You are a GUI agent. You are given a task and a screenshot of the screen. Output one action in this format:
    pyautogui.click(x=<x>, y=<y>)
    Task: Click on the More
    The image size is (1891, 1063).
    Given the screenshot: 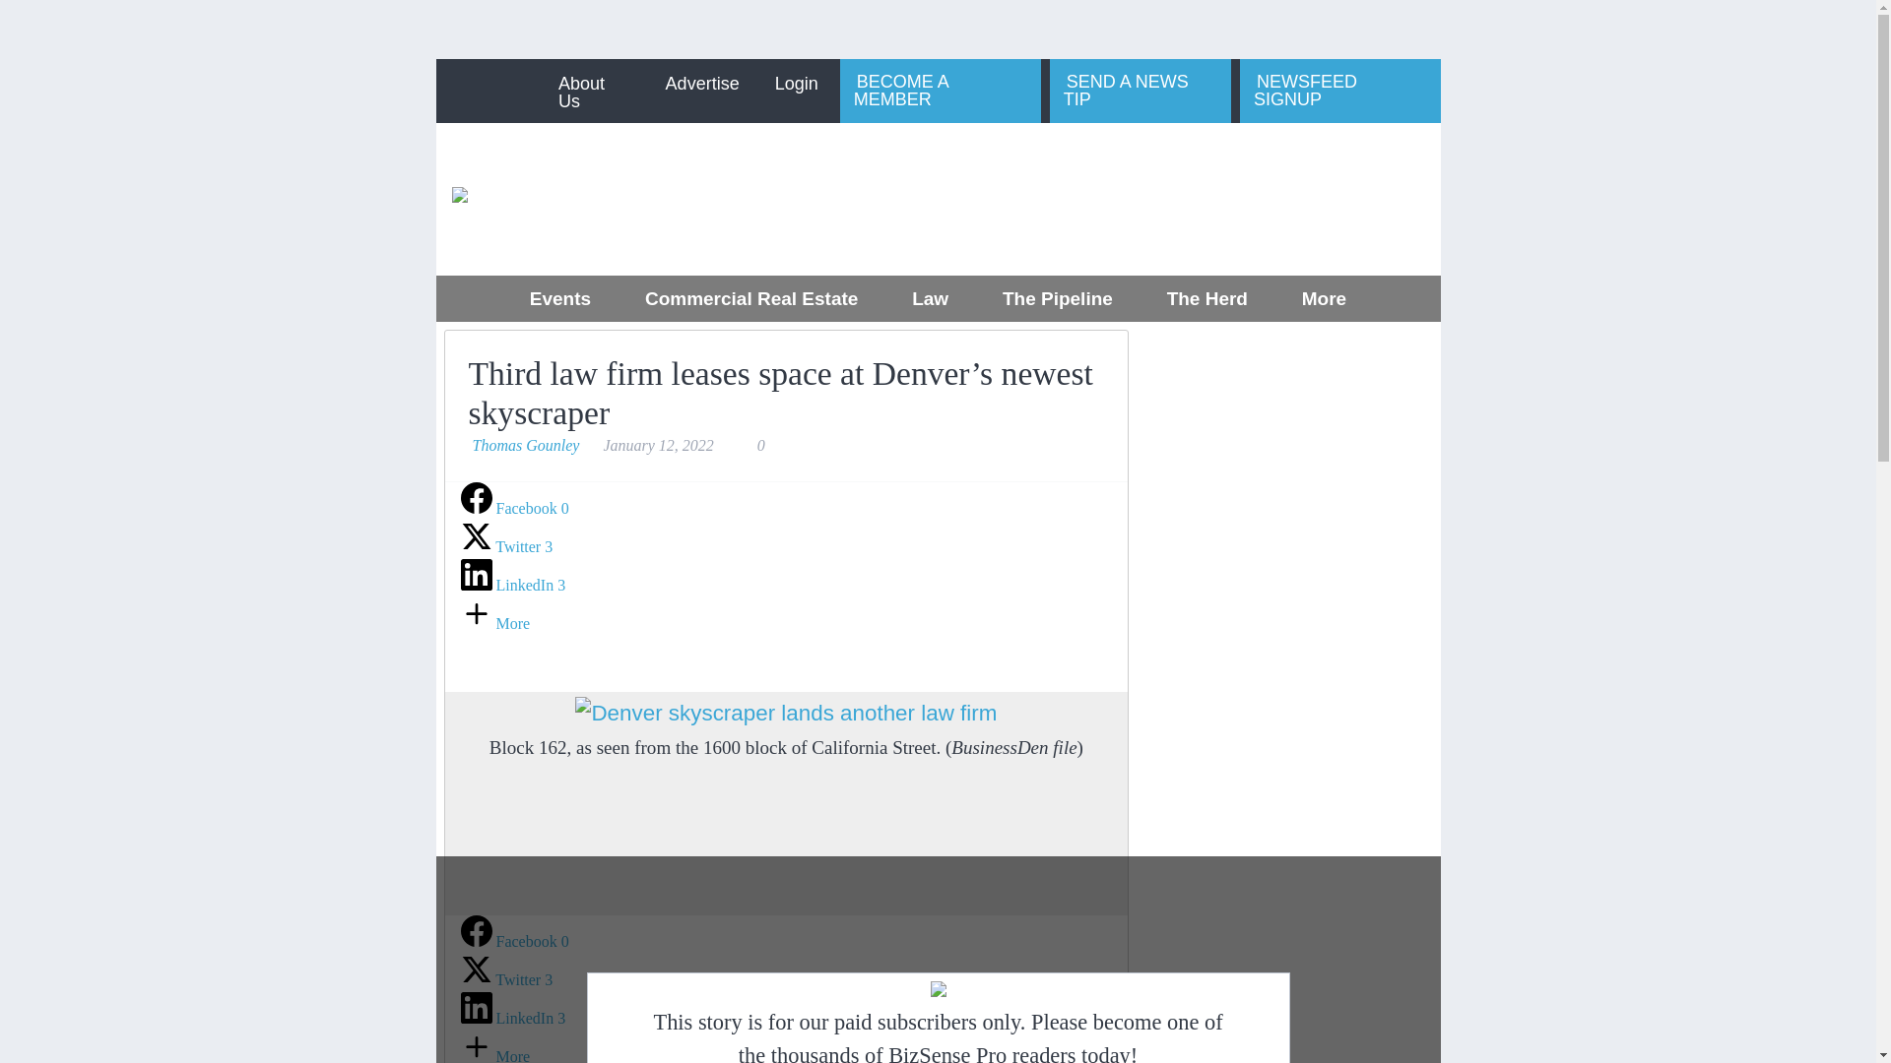 What is the action you would take?
    pyautogui.click(x=1324, y=299)
    